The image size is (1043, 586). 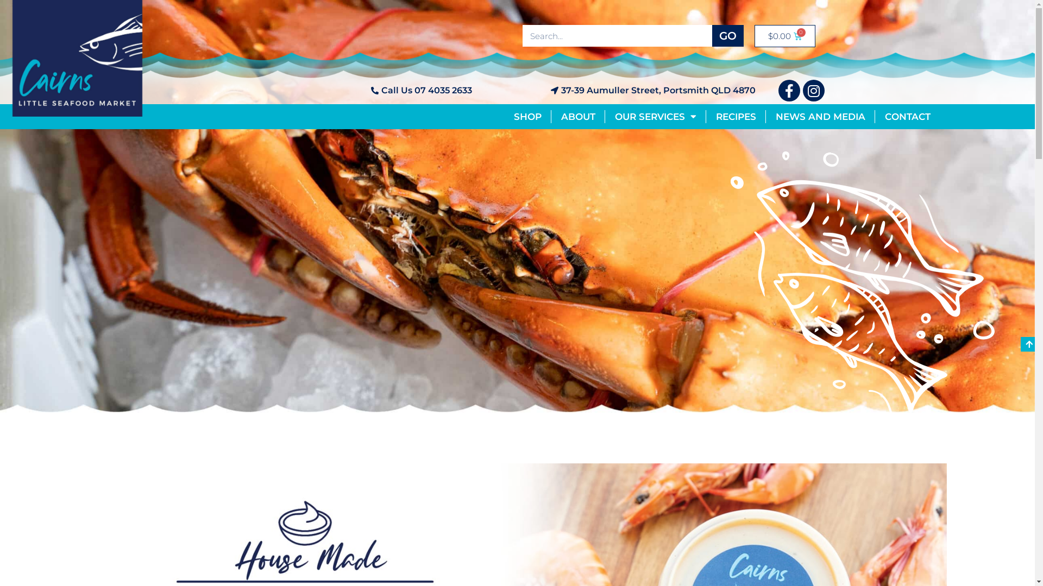 I want to click on $0.00
0, so click(x=785, y=36).